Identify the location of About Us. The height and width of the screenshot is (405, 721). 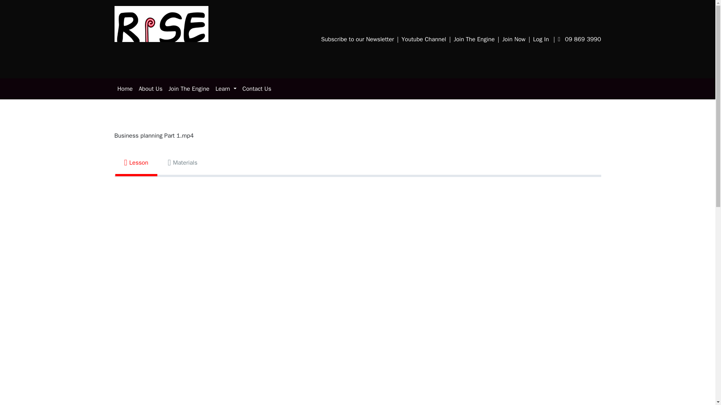
(150, 89).